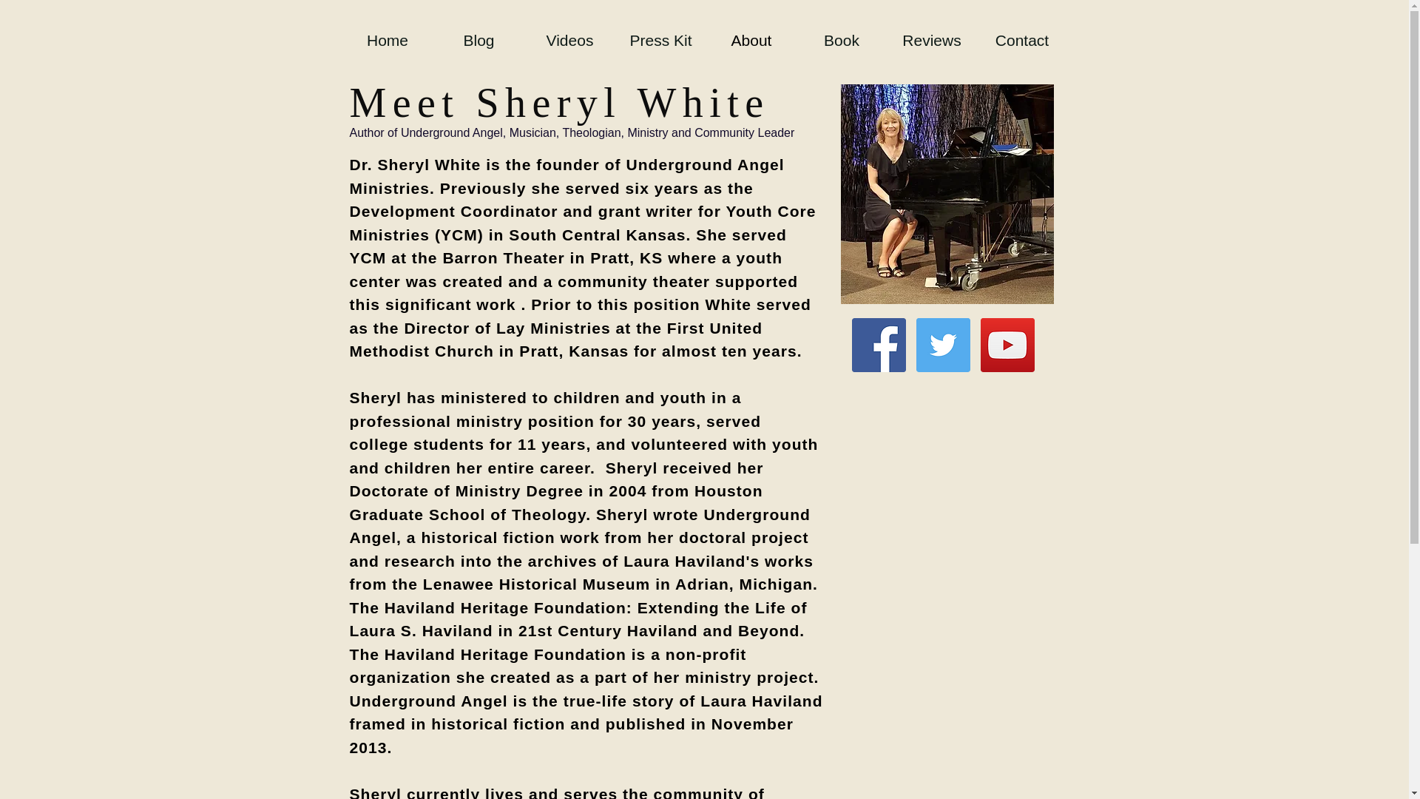 The image size is (1420, 799). Describe the element at coordinates (660, 40) in the screenshot. I see `Press Kit` at that location.